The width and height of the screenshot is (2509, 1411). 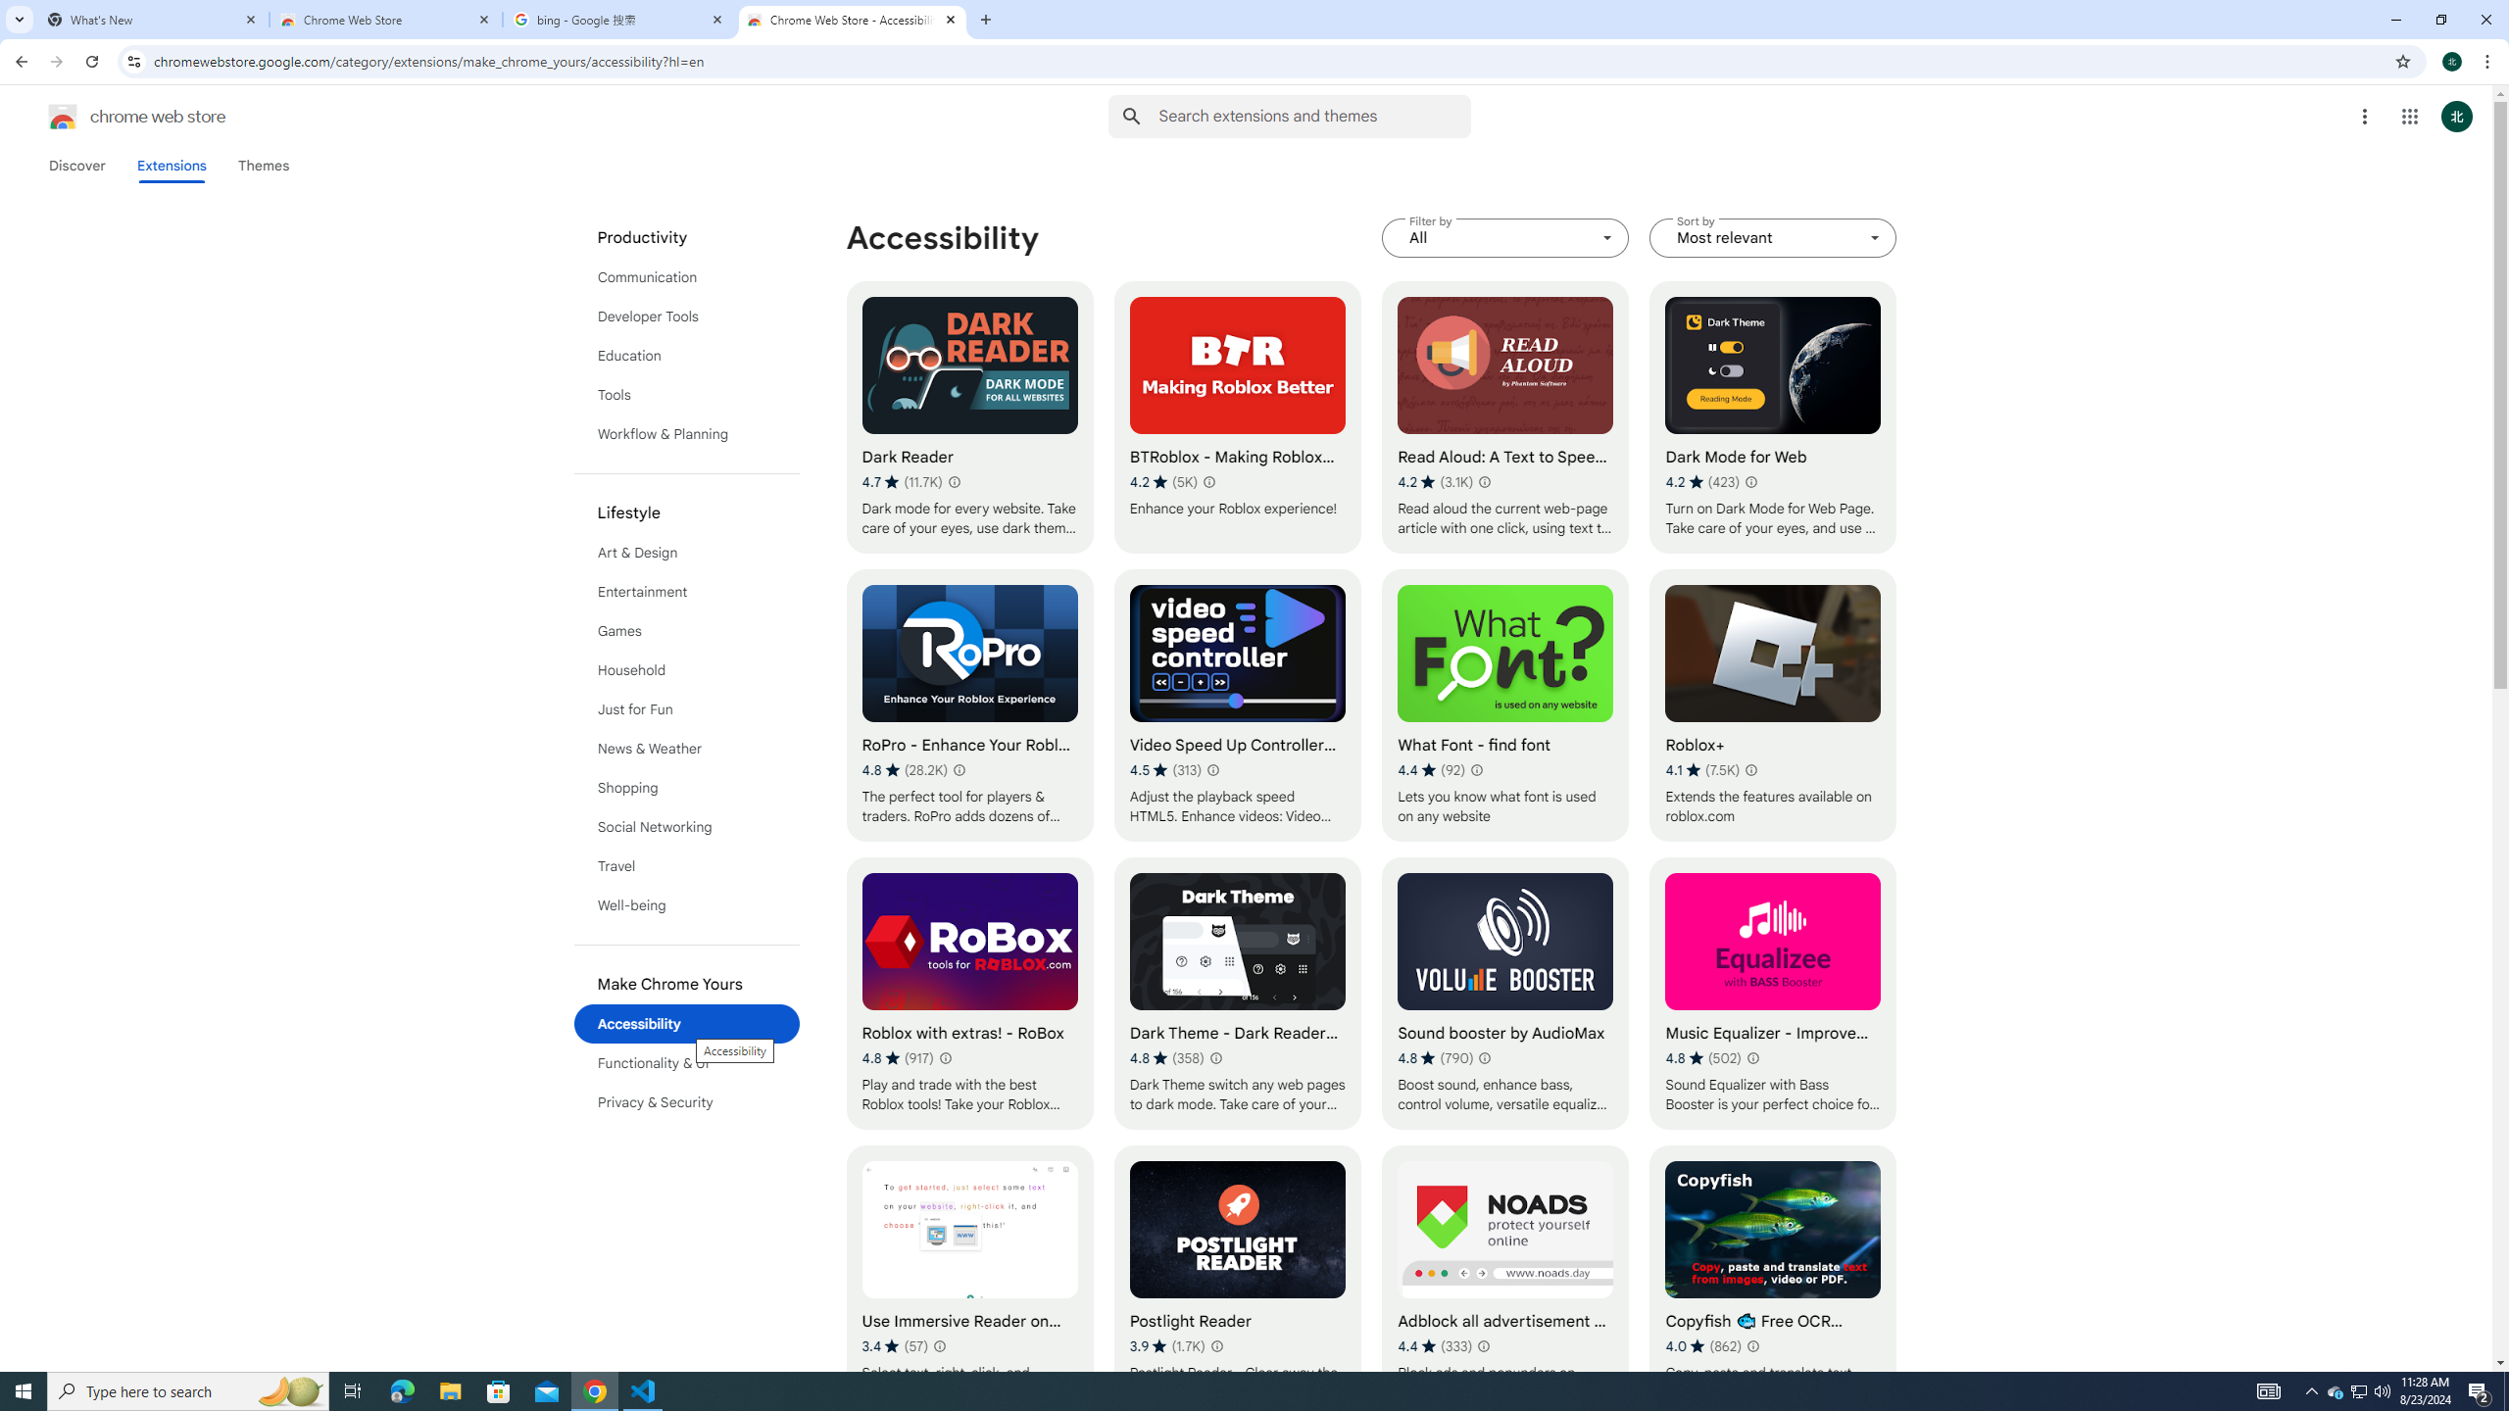 What do you see at coordinates (1703, 482) in the screenshot?
I see `Average rating 4.2 out of 5 stars. 423 ratings.` at bounding box center [1703, 482].